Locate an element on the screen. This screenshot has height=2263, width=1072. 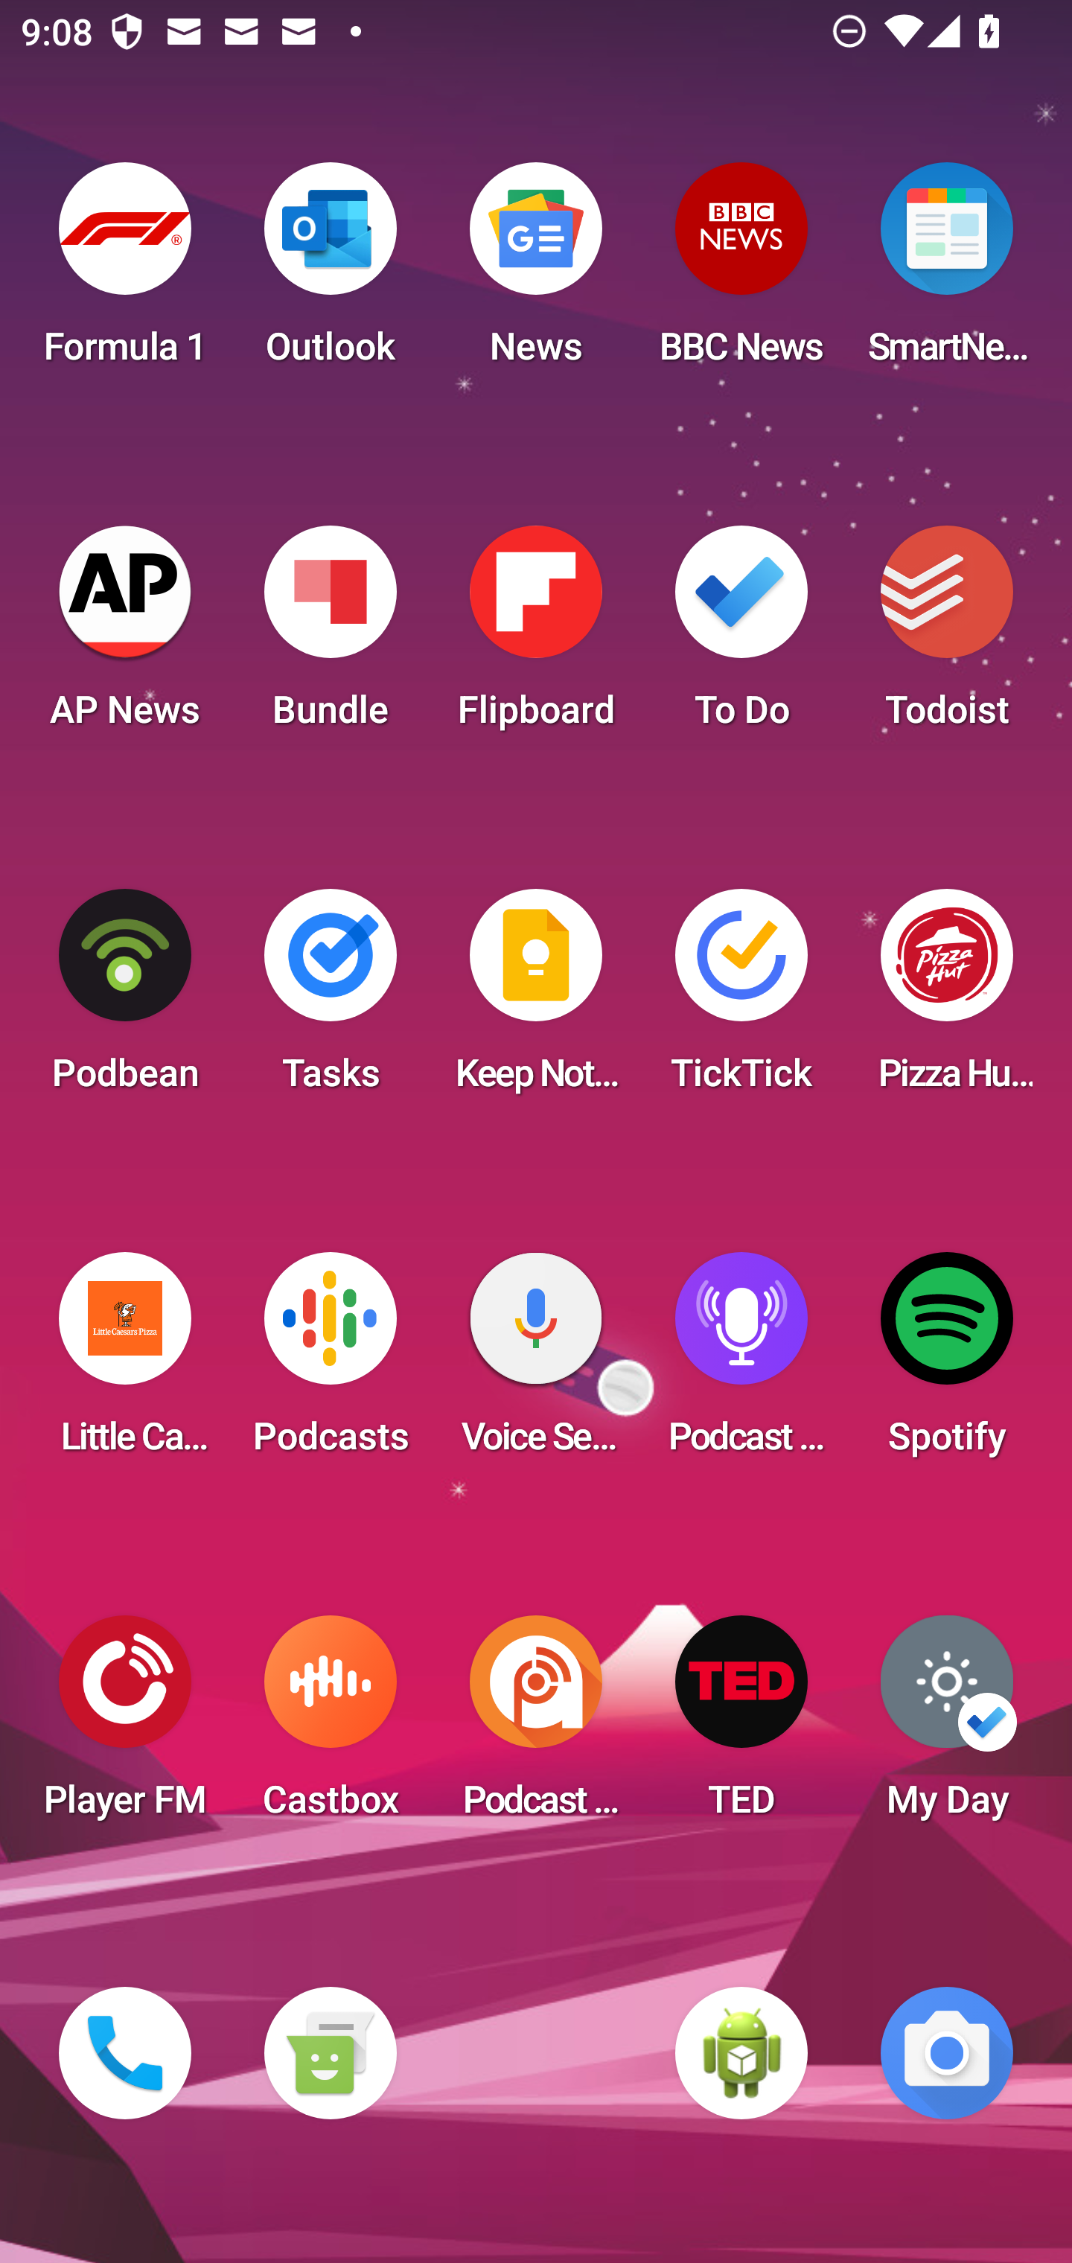
Podcasts is located at coordinates (330, 1362).